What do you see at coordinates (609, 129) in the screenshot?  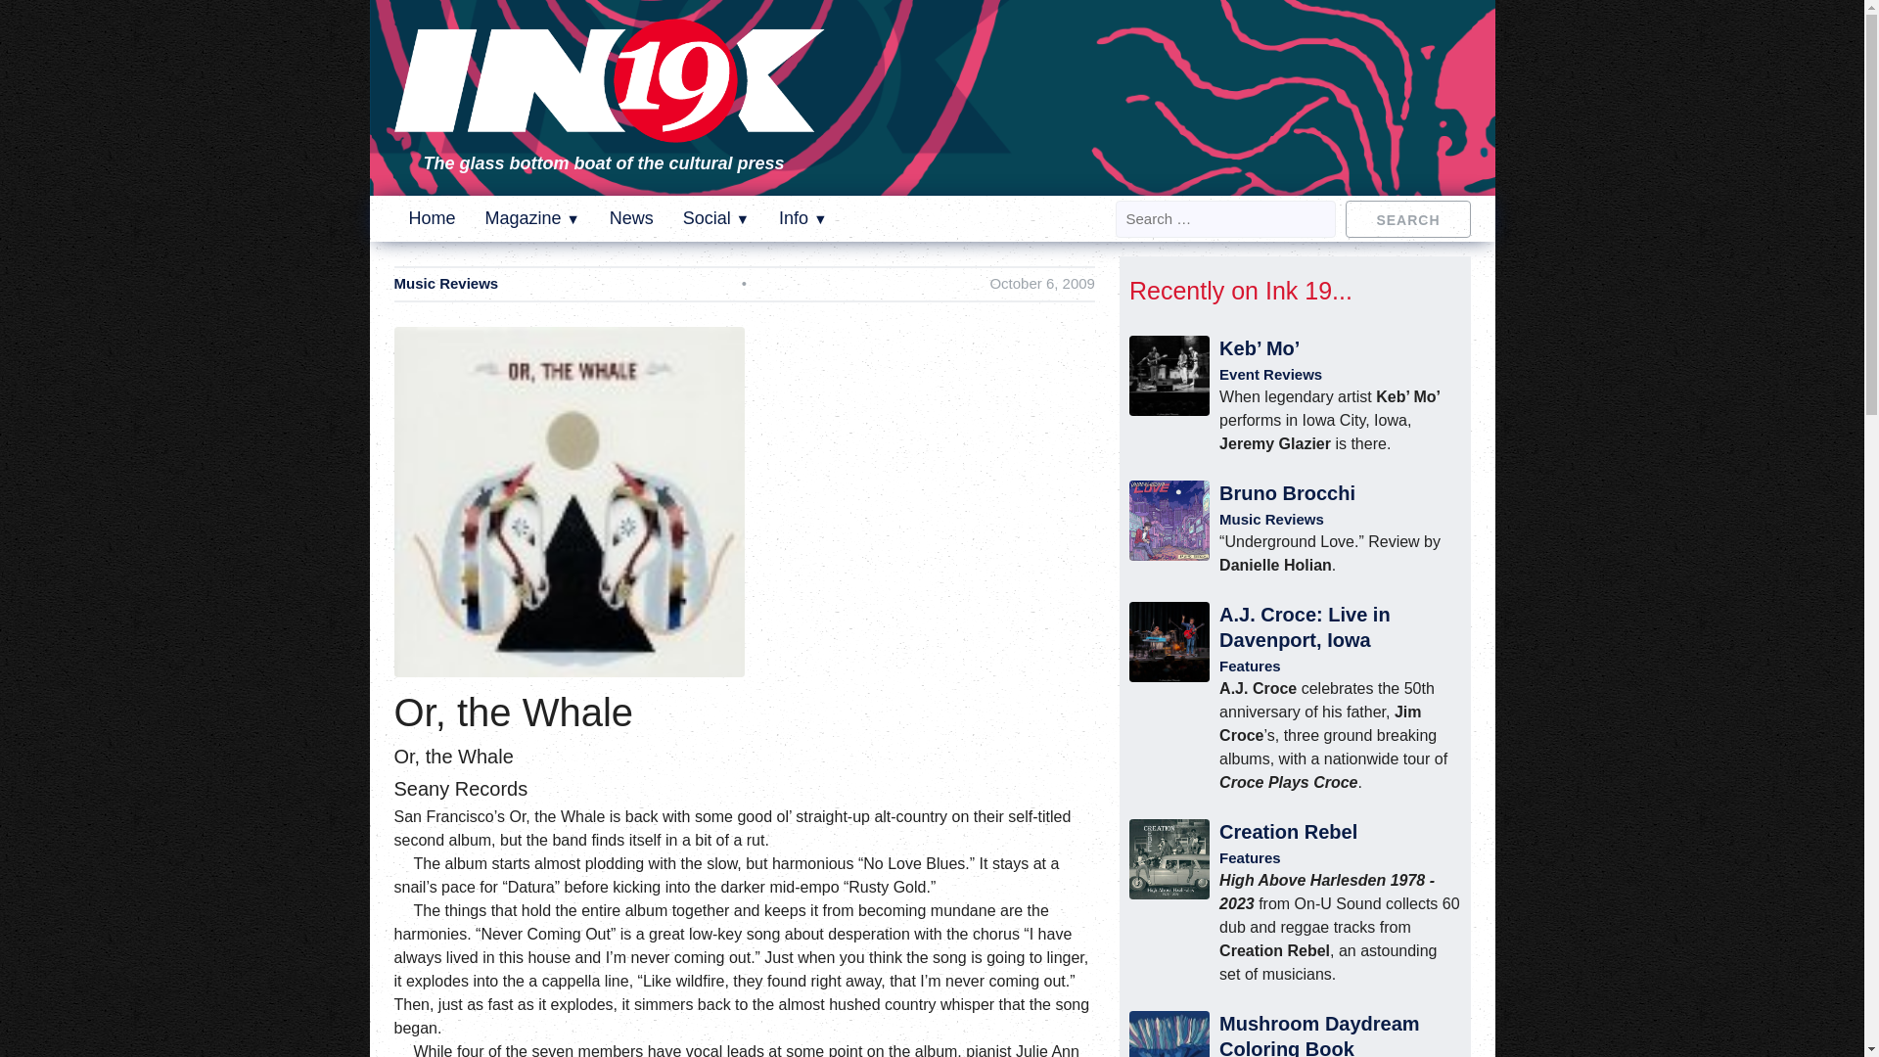 I see `Ink 19` at bounding box center [609, 129].